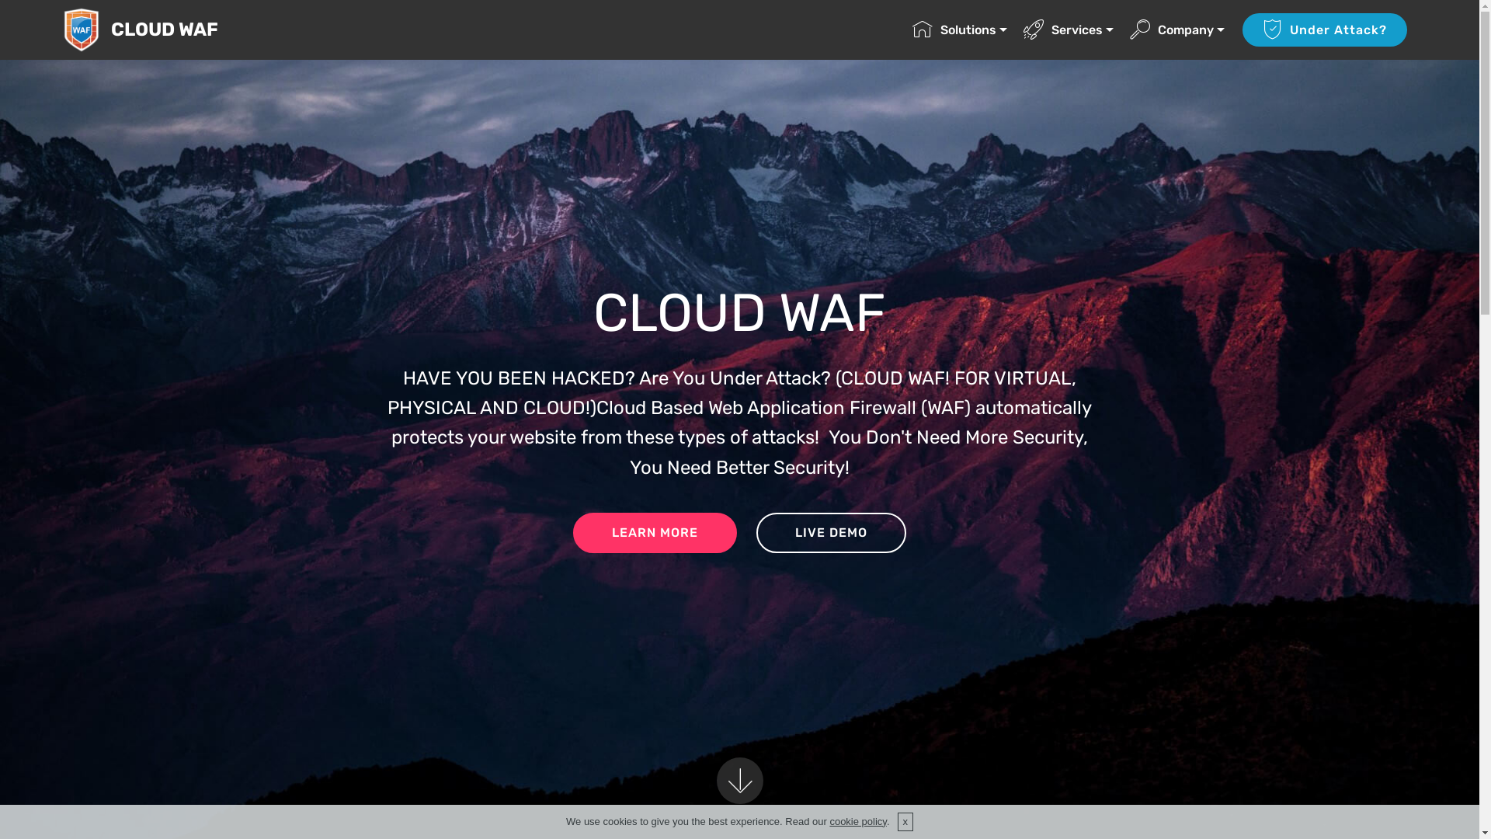  Describe the element at coordinates (831, 533) in the screenshot. I see `LIVE DEMO` at that location.